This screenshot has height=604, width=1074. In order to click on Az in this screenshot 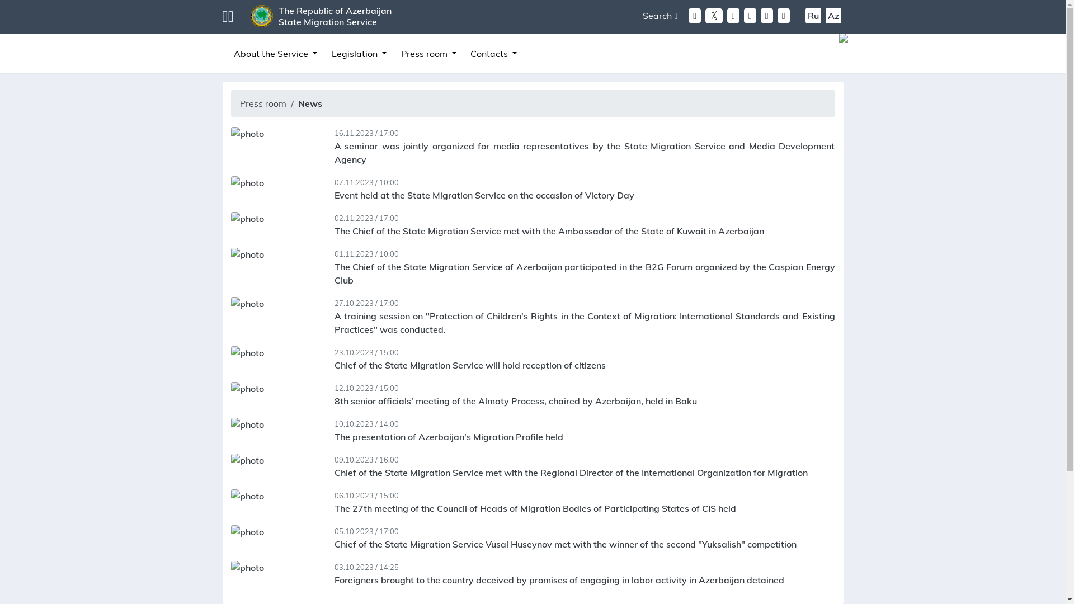, I will do `click(833, 16)`.